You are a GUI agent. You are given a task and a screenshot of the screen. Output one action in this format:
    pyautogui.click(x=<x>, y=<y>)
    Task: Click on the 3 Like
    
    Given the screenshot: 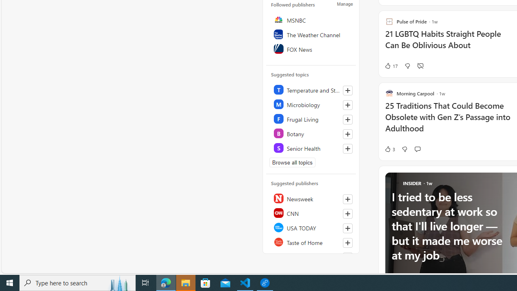 What is the action you would take?
    pyautogui.click(x=389, y=149)
    